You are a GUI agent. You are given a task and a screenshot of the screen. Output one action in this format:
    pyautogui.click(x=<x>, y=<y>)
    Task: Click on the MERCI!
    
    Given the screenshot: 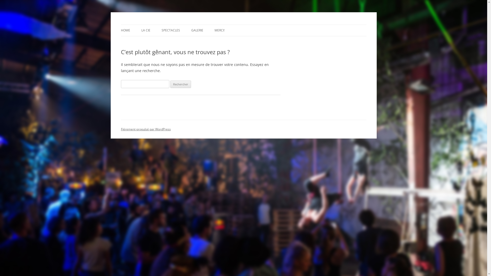 What is the action you would take?
    pyautogui.click(x=219, y=30)
    